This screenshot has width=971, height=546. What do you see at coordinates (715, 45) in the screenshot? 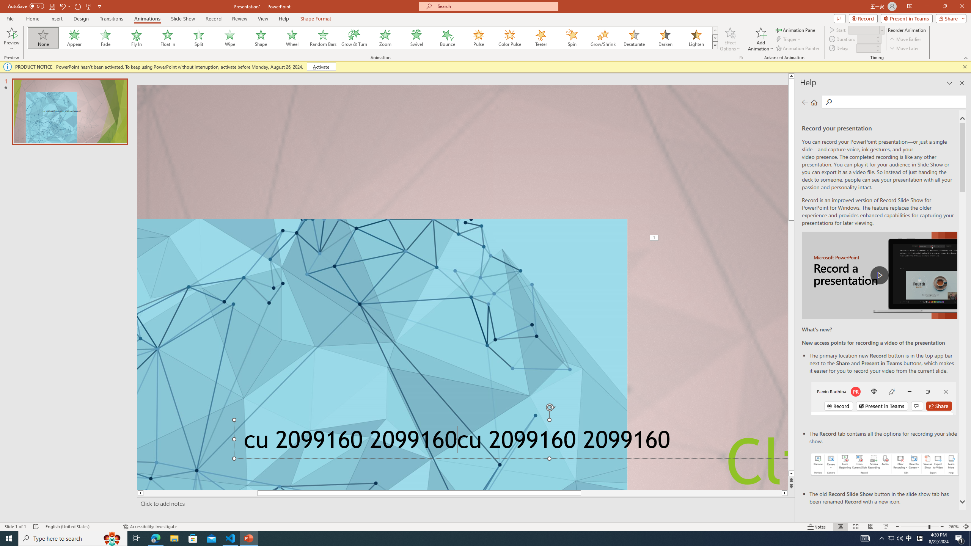
I see `Animation Styles` at bounding box center [715, 45].